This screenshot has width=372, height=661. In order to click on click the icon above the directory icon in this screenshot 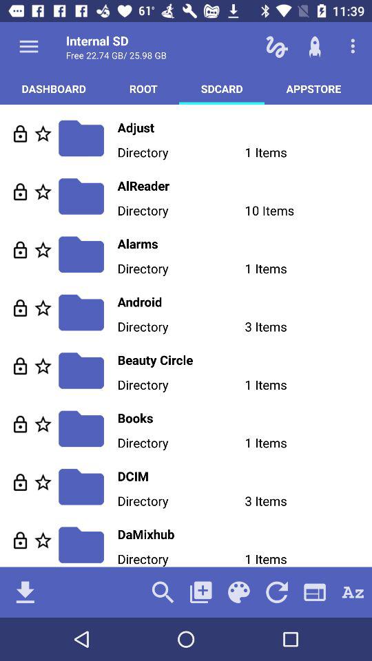, I will do `click(245, 302)`.